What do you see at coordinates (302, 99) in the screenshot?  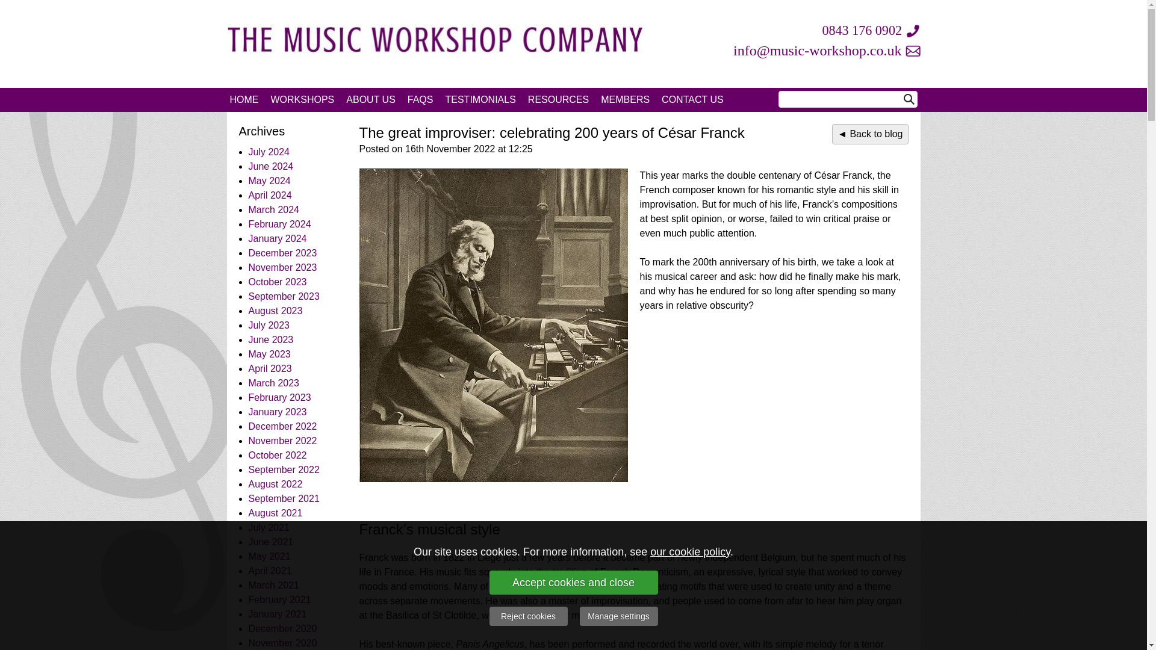 I see `WORKSHOPS` at bounding box center [302, 99].